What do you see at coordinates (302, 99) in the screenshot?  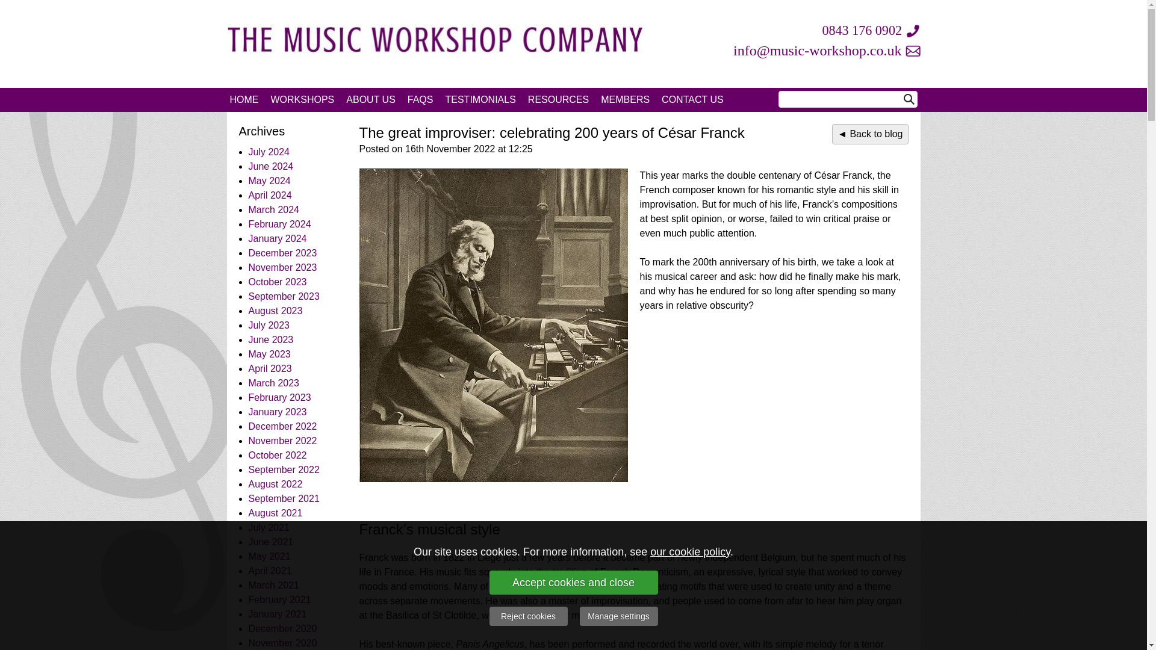 I see `WORKSHOPS` at bounding box center [302, 99].